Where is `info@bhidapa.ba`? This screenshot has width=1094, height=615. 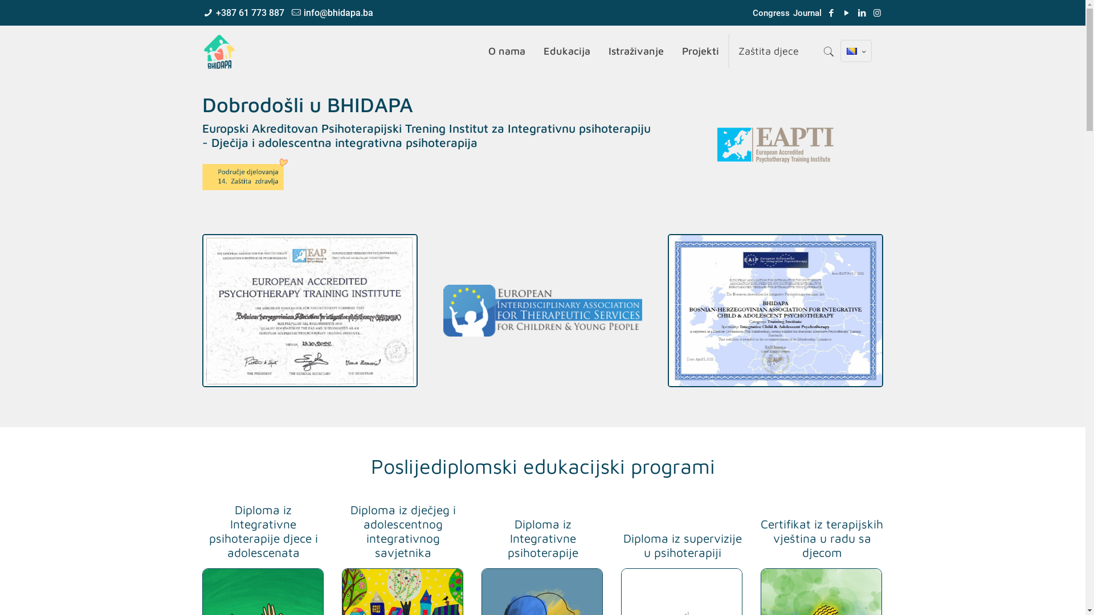
info@bhidapa.ba is located at coordinates (338, 13).